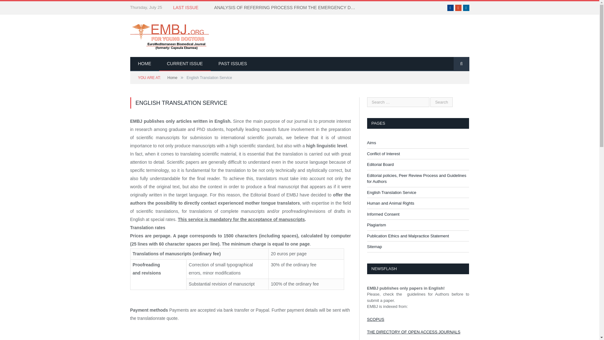 This screenshot has height=340, width=604. I want to click on CURRENT ISSUE, so click(185, 64).